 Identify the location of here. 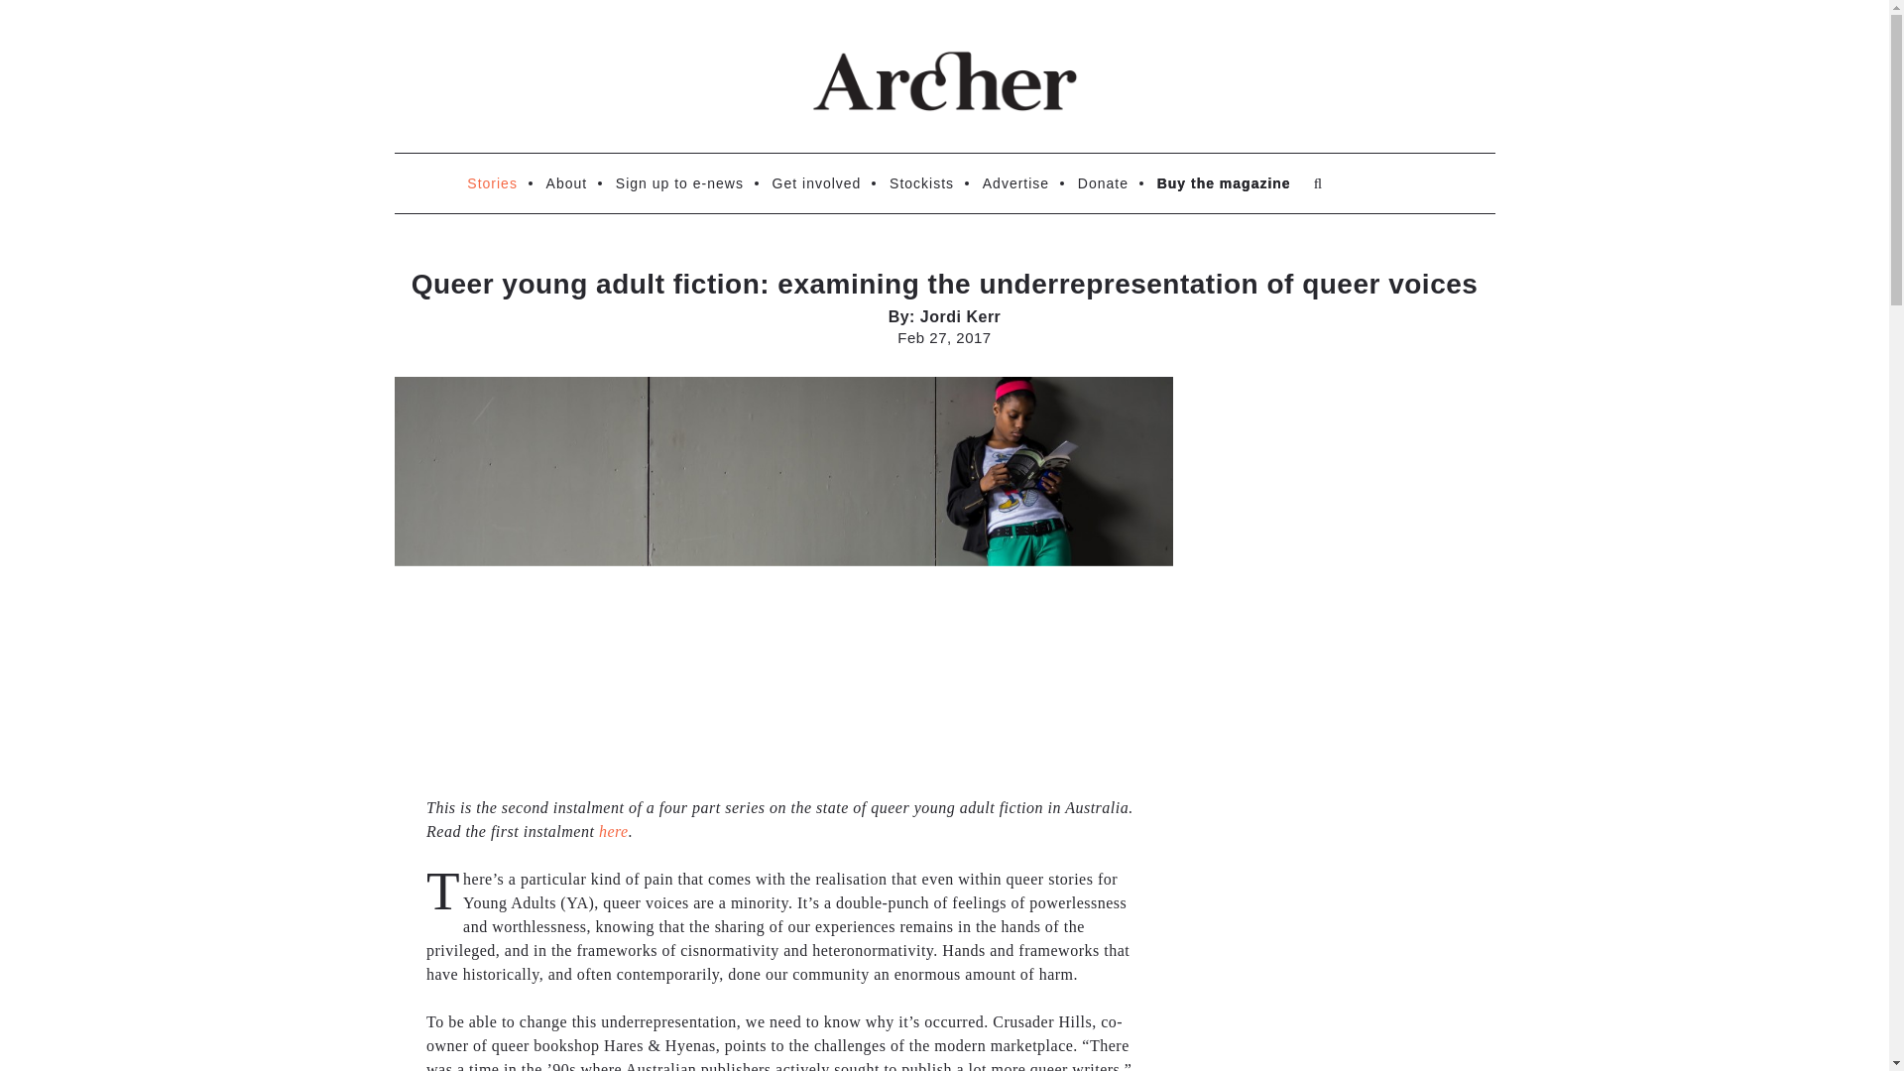
(613, 831).